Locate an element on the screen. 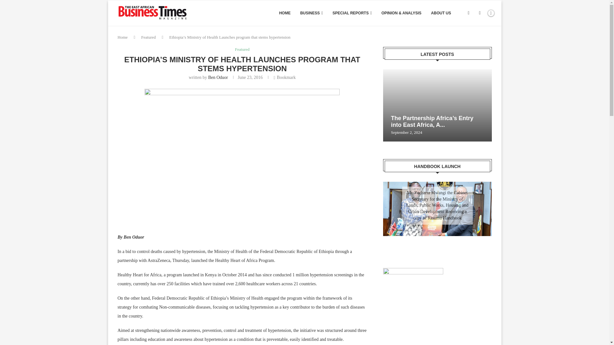  Ben Oduor is located at coordinates (218, 77).